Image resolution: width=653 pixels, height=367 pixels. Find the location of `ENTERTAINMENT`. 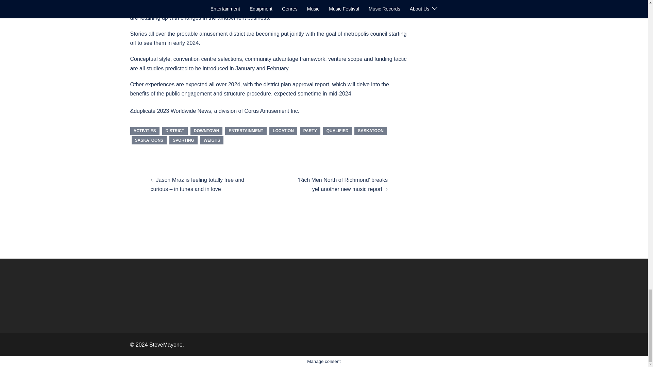

ENTERTAINMENT is located at coordinates (246, 130).